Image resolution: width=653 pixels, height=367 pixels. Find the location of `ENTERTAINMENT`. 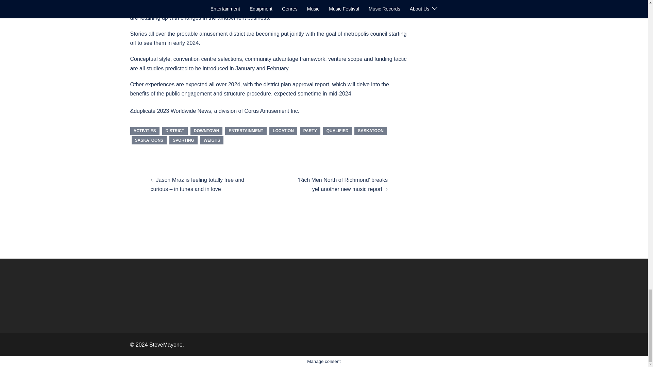

ENTERTAINMENT is located at coordinates (246, 130).